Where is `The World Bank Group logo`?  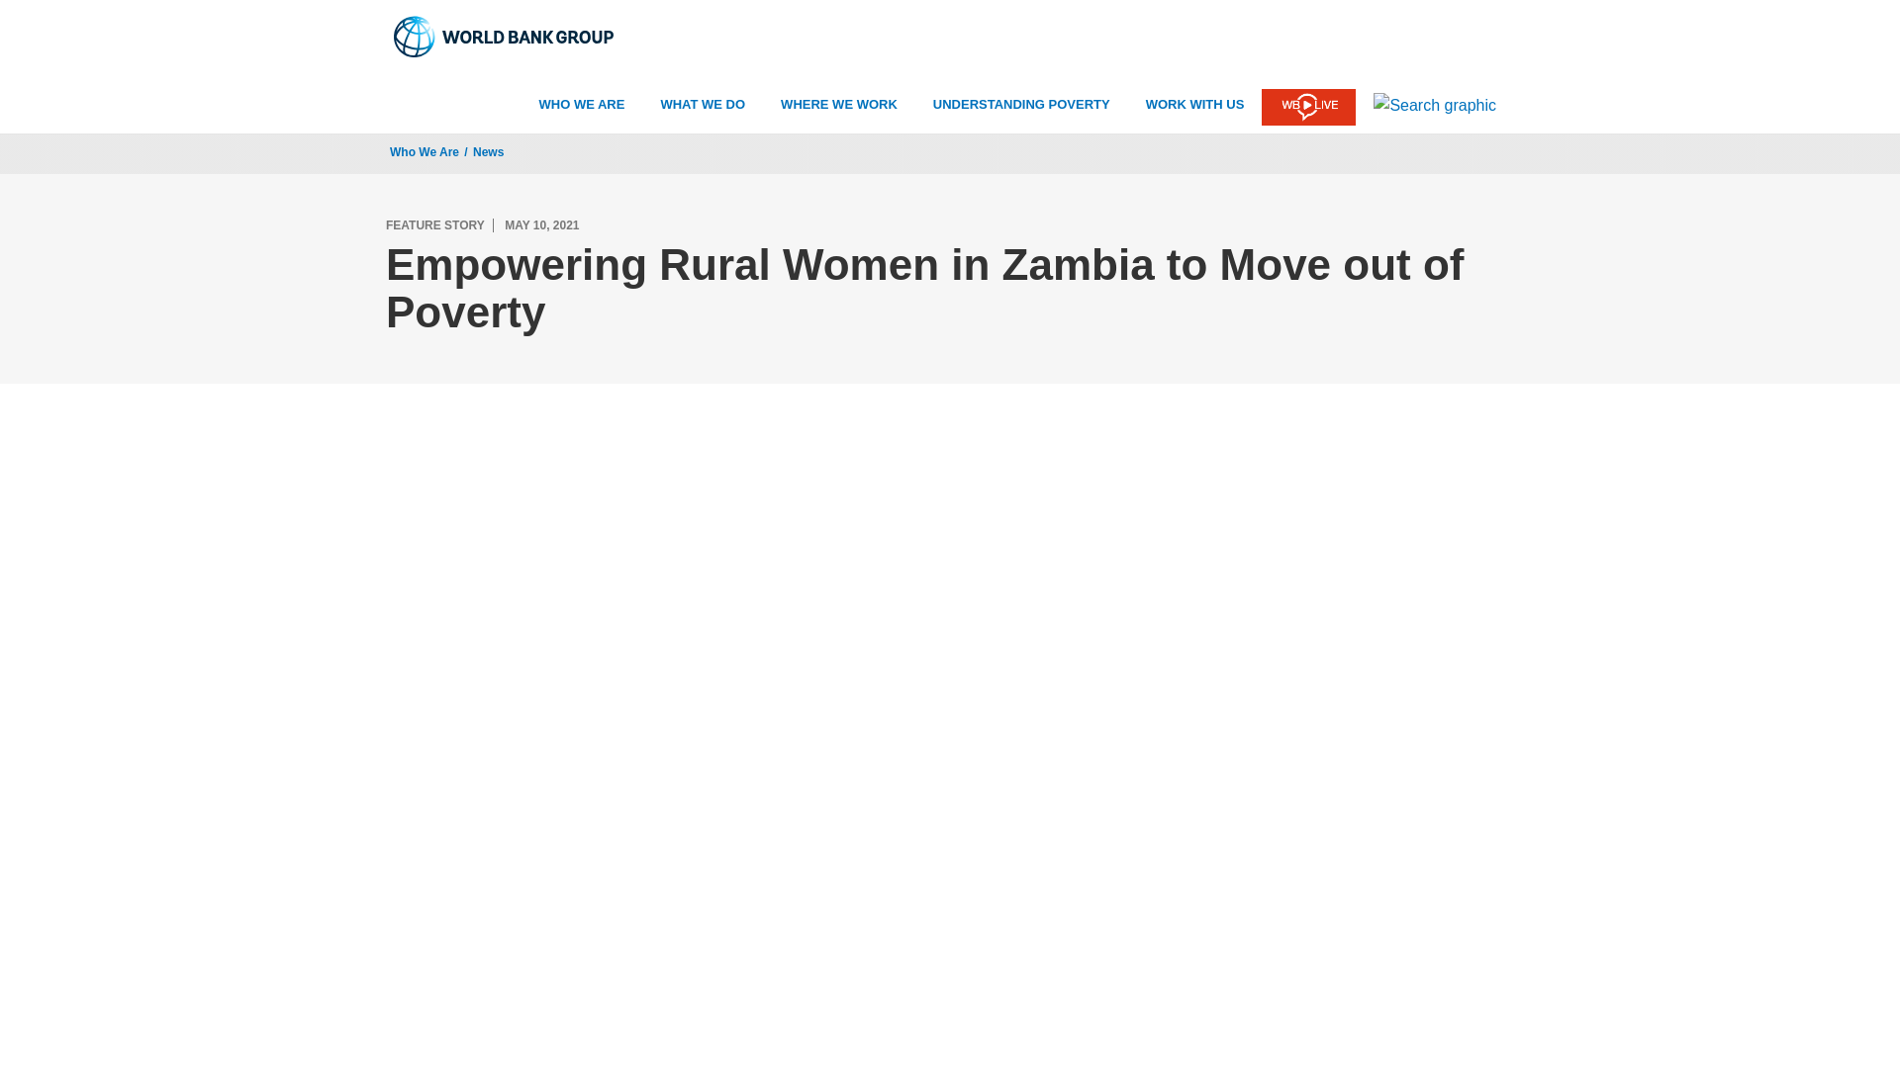 The World Bank Group logo is located at coordinates (505, 37).